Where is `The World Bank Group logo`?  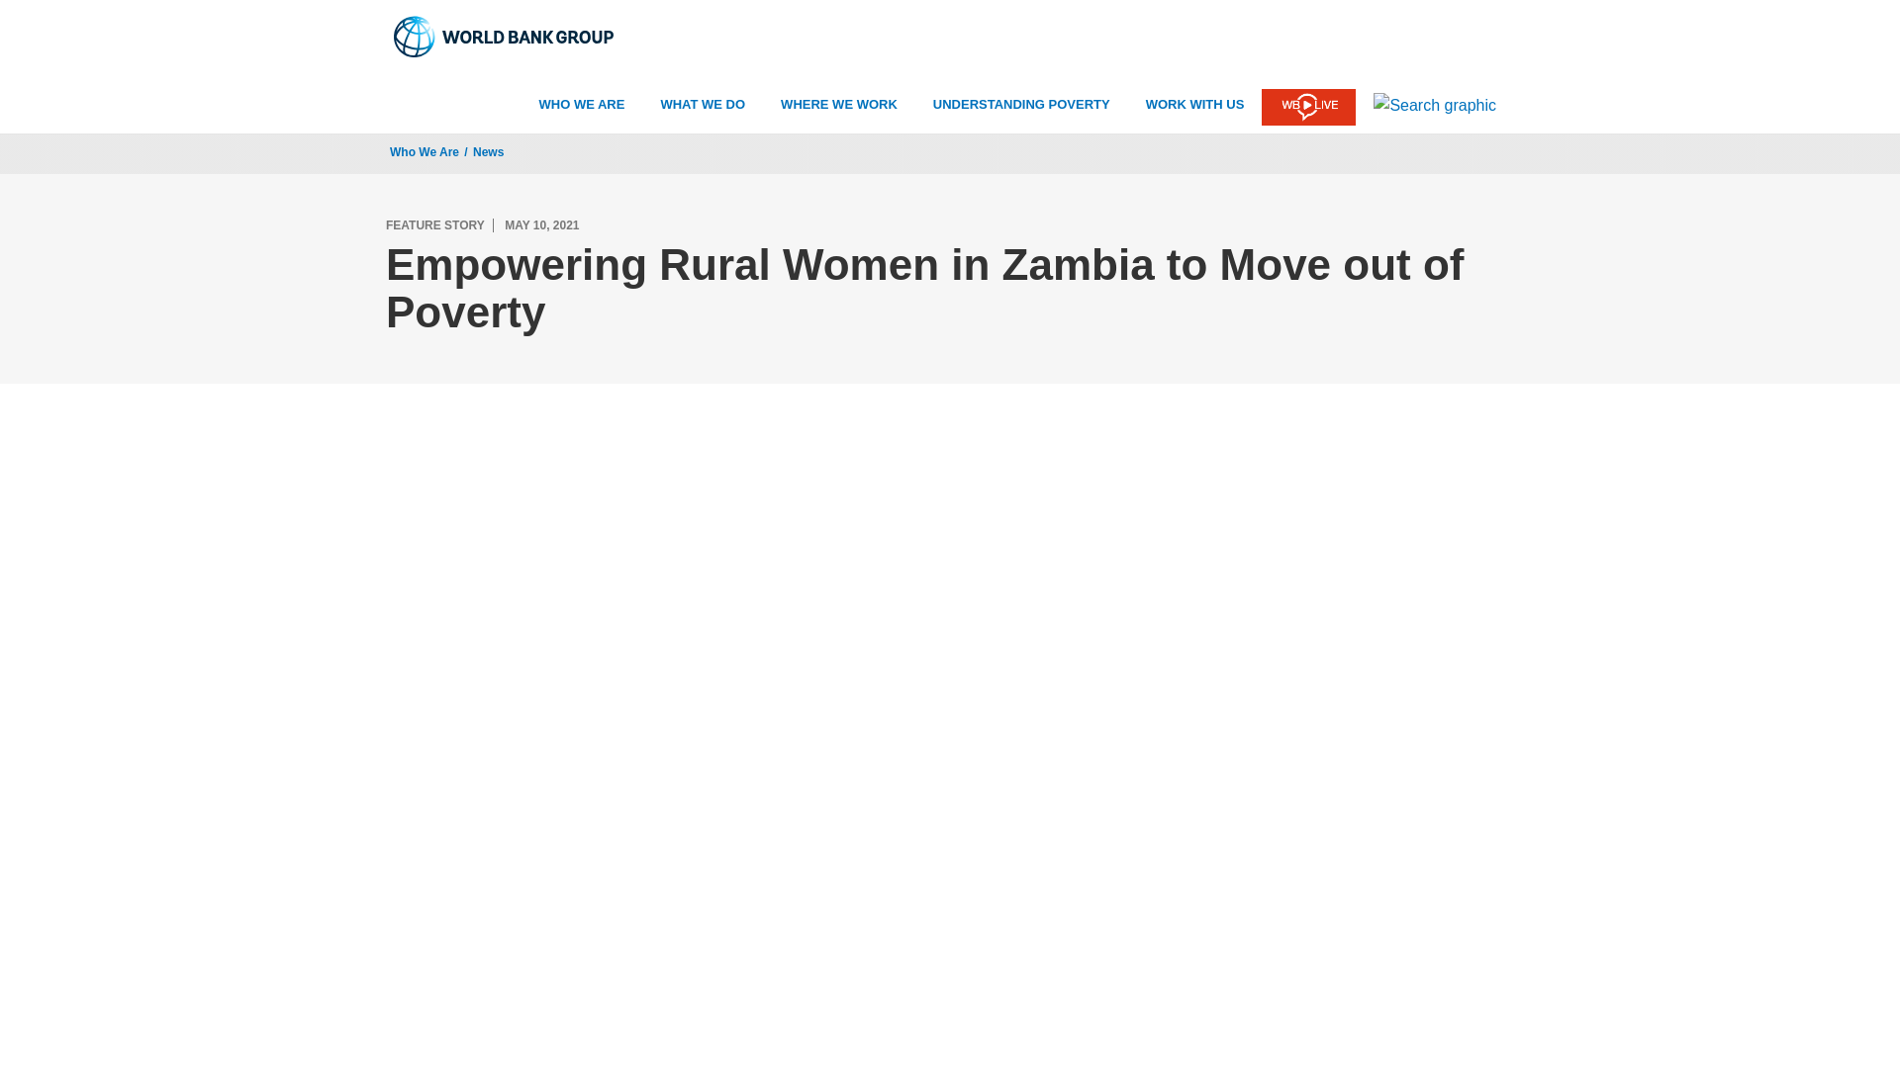 The World Bank Group logo is located at coordinates (505, 37).